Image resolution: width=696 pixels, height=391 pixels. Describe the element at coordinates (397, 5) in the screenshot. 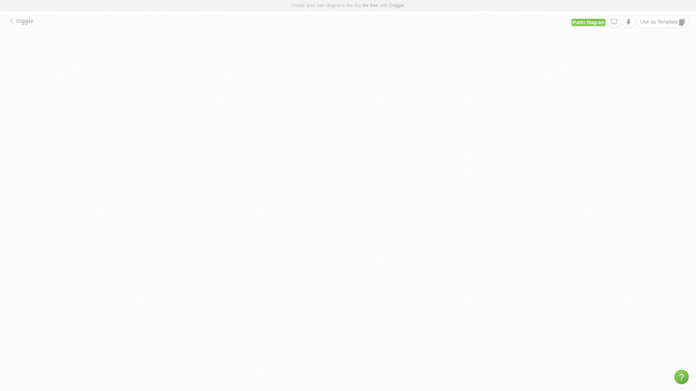

I see `Coggle` at that location.